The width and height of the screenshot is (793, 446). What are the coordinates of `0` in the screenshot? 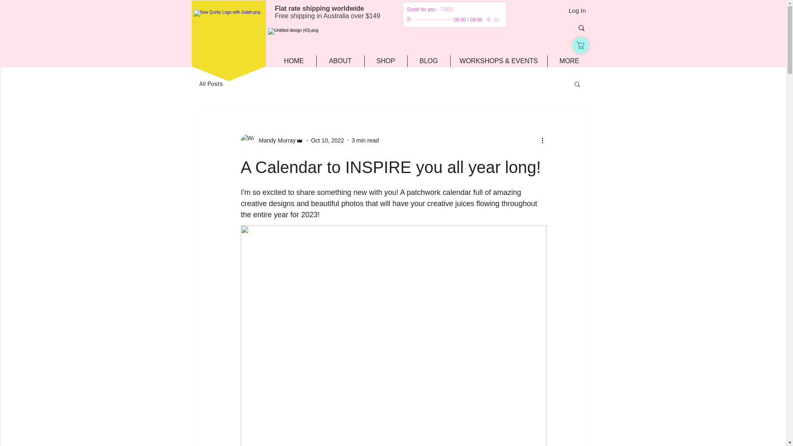 It's located at (433, 19).